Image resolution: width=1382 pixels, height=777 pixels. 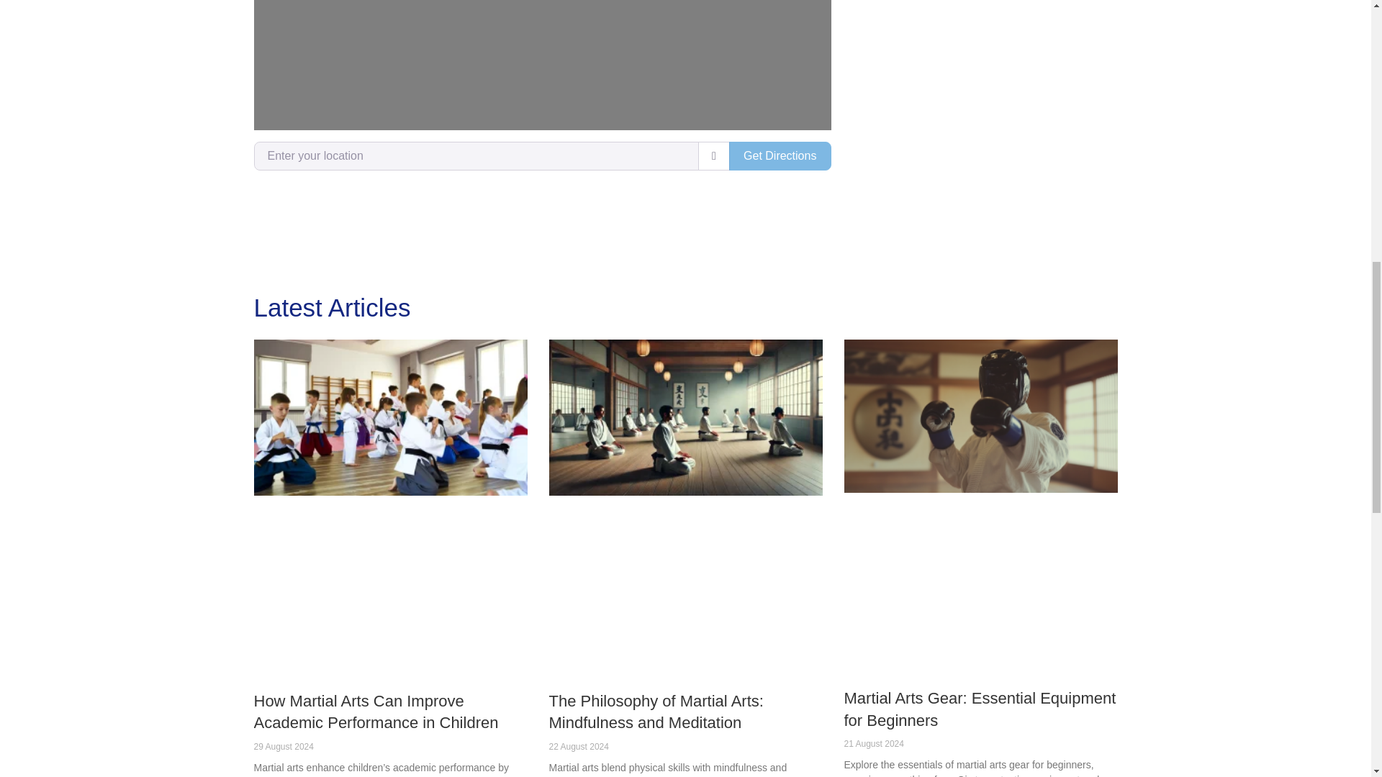 I want to click on Get Directions, so click(x=780, y=155).